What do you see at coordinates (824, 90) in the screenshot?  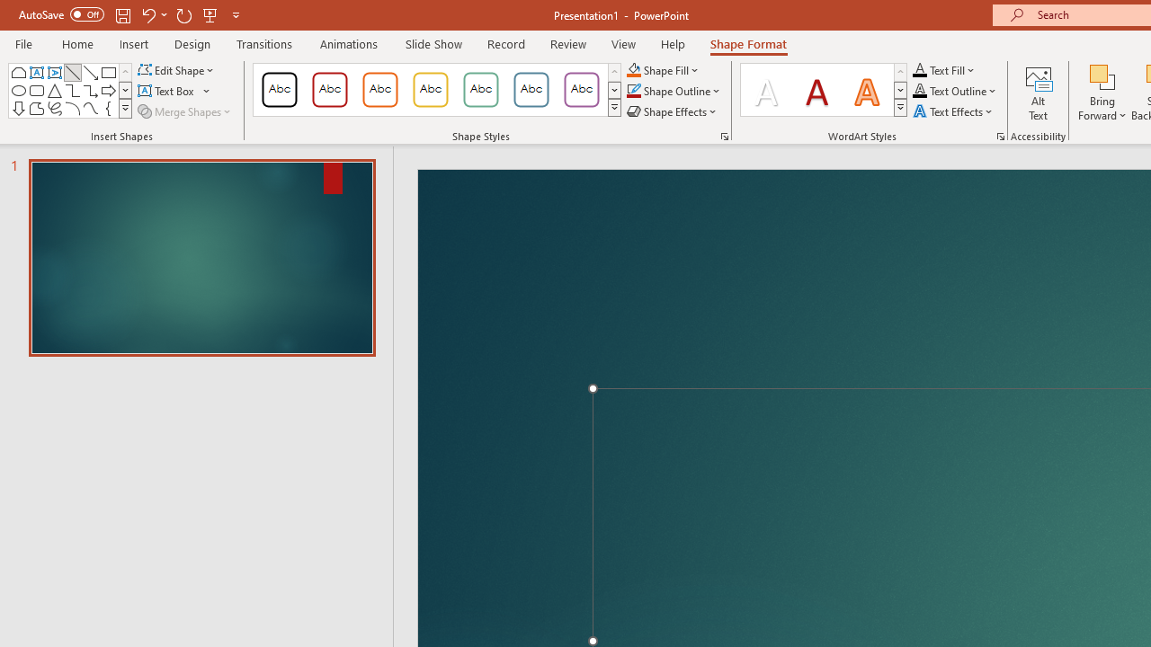 I see `AutomationID: TextStylesGallery` at bounding box center [824, 90].